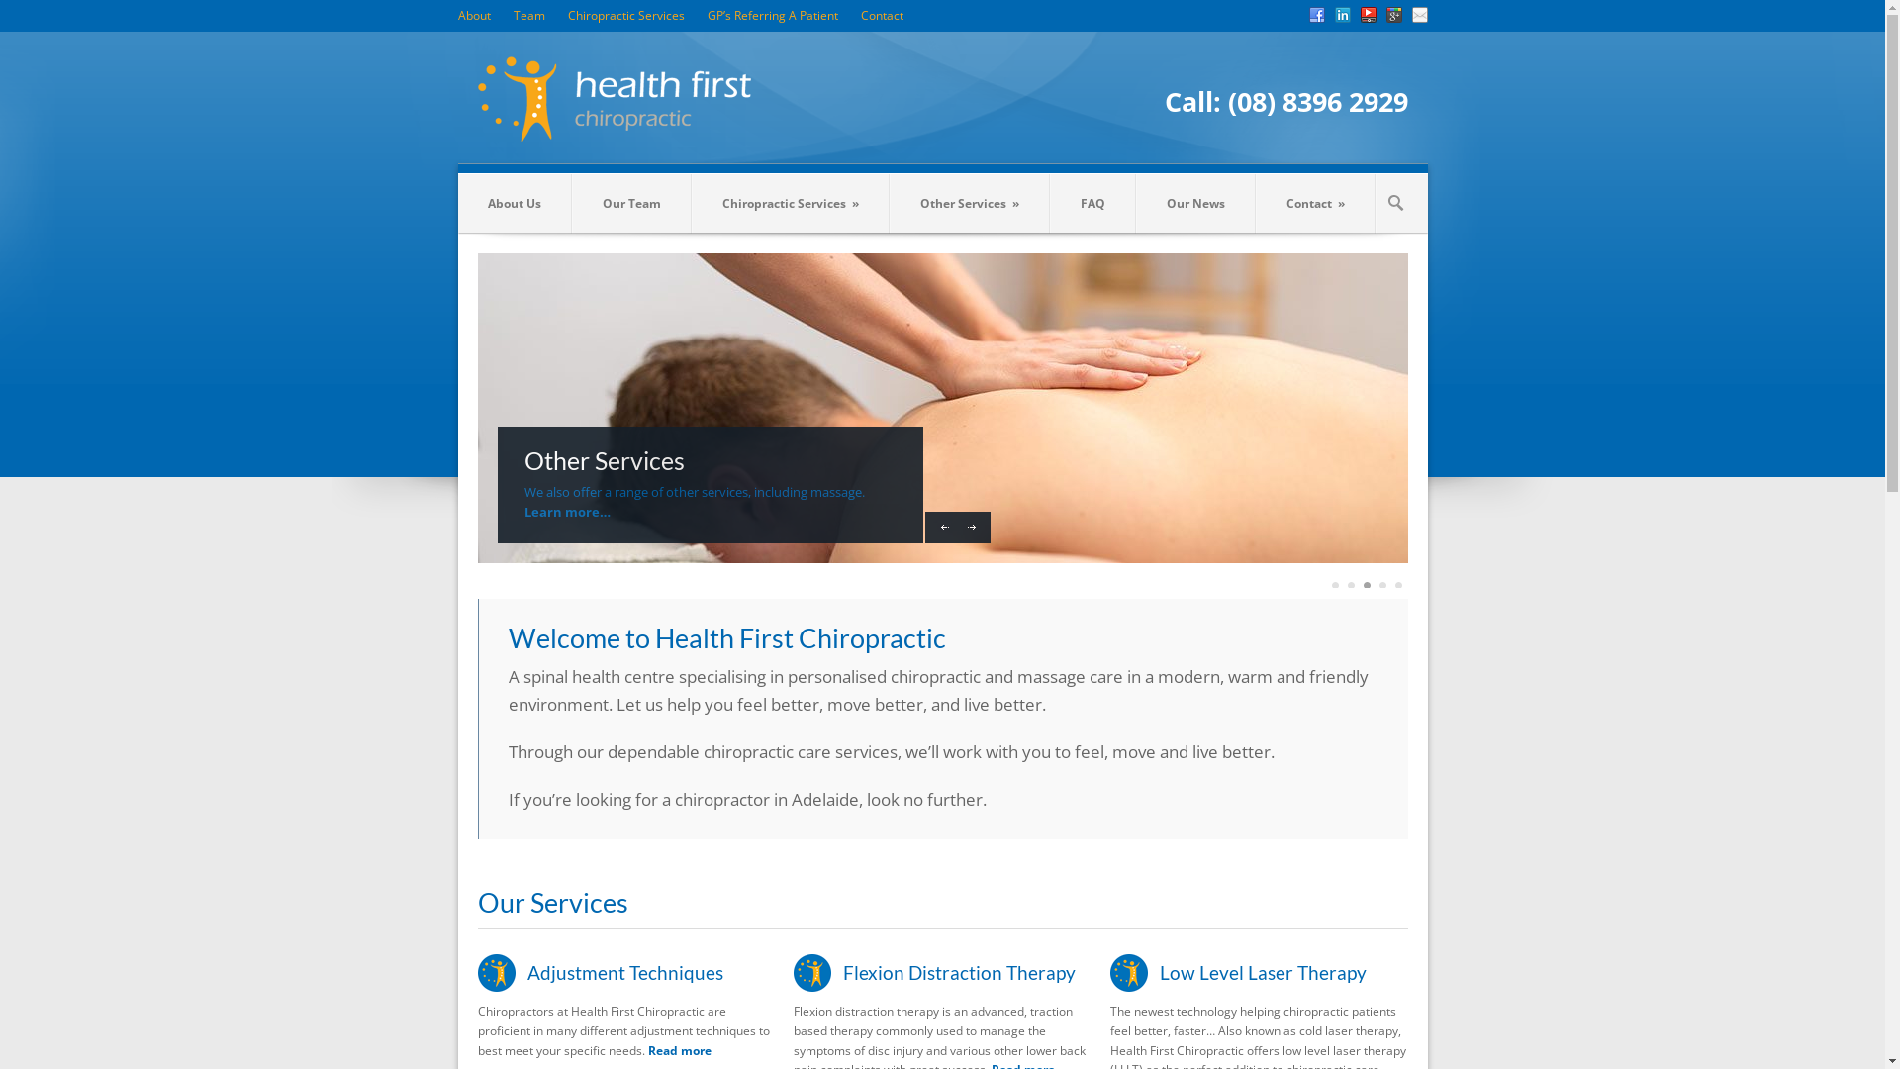 Image resolution: width=1900 pixels, height=1069 pixels. What do you see at coordinates (631, 204) in the screenshot?
I see `Our Team` at bounding box center [631, 204].